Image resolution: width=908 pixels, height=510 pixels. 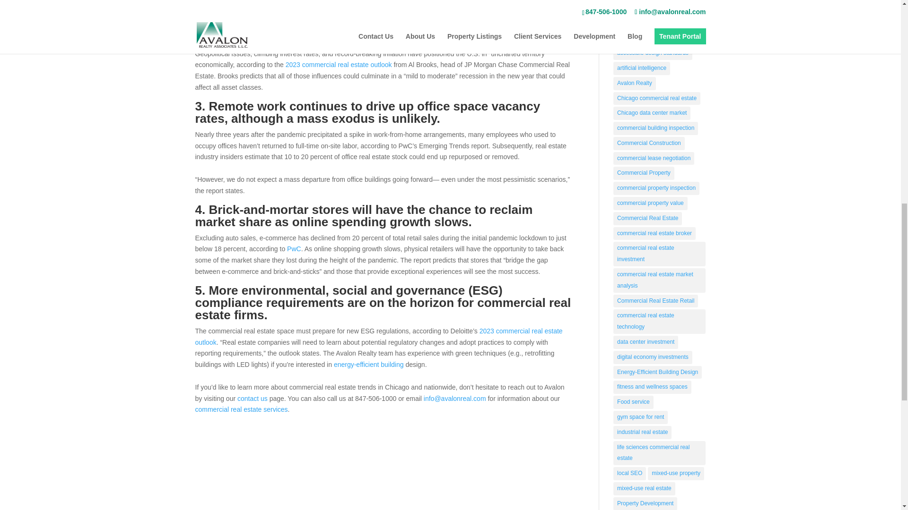 I want to click on energy-efficient building, so click(x=369, y=364).